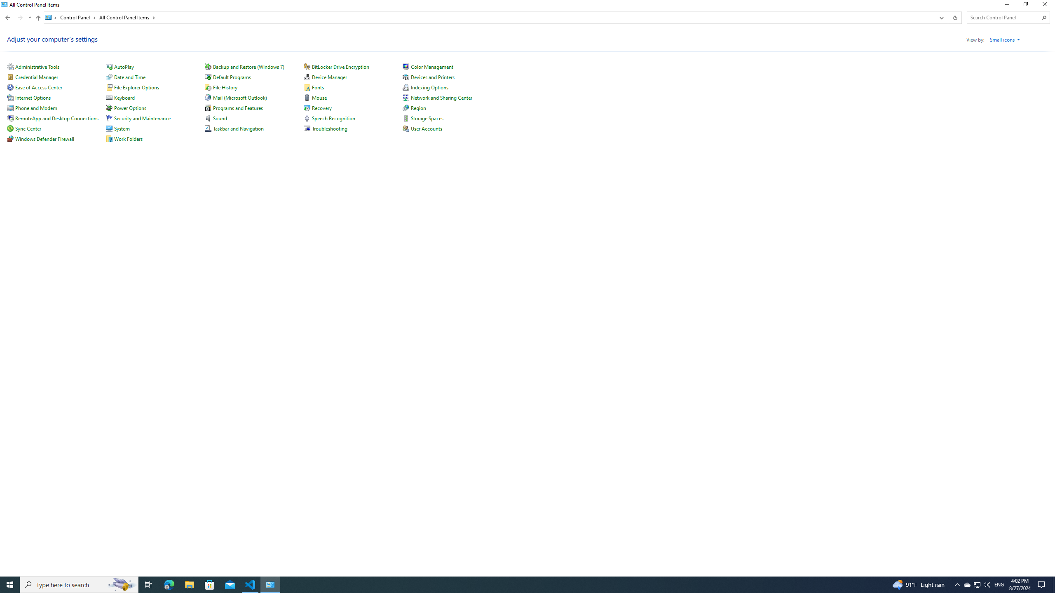 This screenshot has width=1055, height=593. Describe the element at coordinates (406, 128) in the screenshot. I see `Icon` at that location.